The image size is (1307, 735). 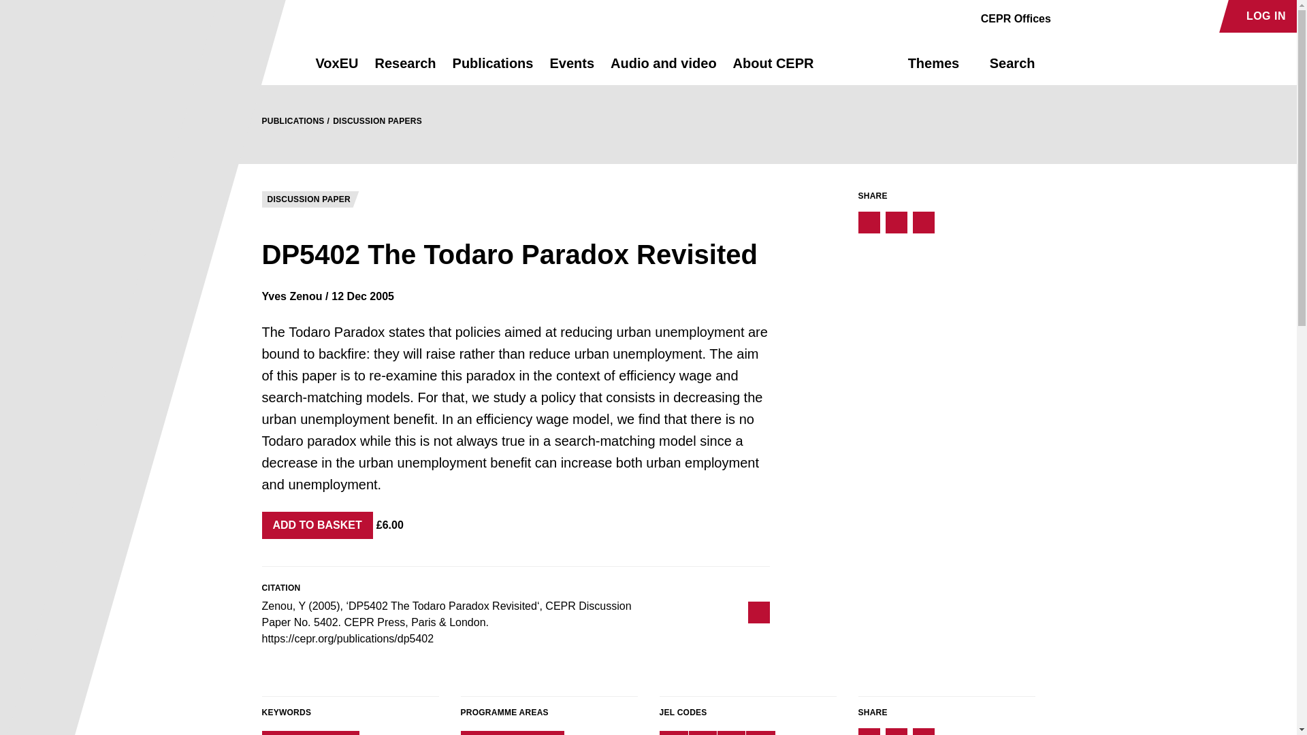 I want to click on Go to Audioboom profile, so click(x=1093, y=16).